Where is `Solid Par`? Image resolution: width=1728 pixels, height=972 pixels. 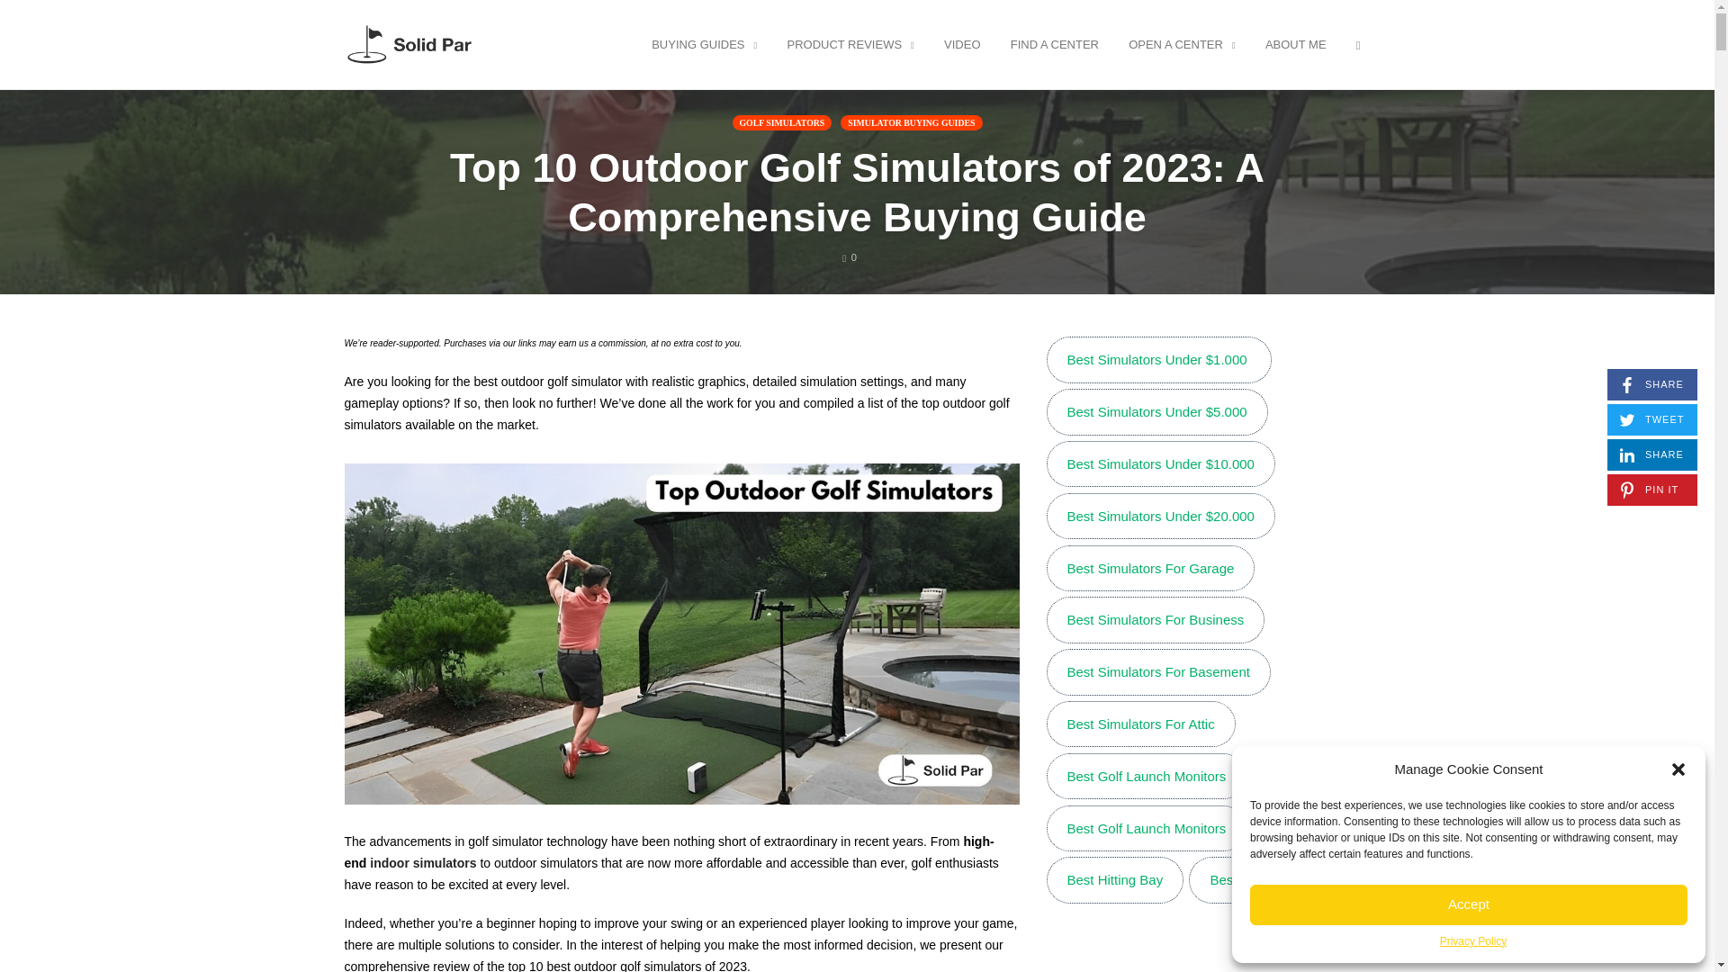
Solid Par is located at coordinates (1651, 384).